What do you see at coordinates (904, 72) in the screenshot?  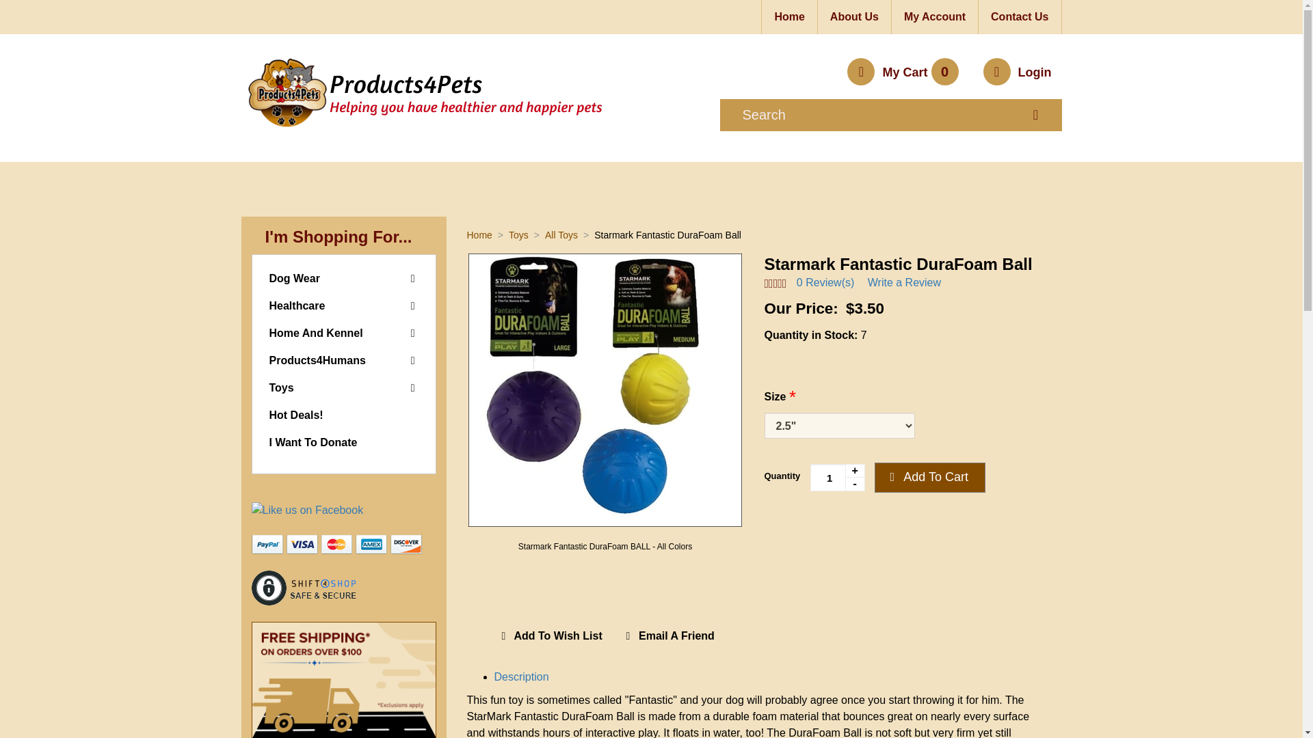 I see `My Cart 0` at bounding box center [904, 72].